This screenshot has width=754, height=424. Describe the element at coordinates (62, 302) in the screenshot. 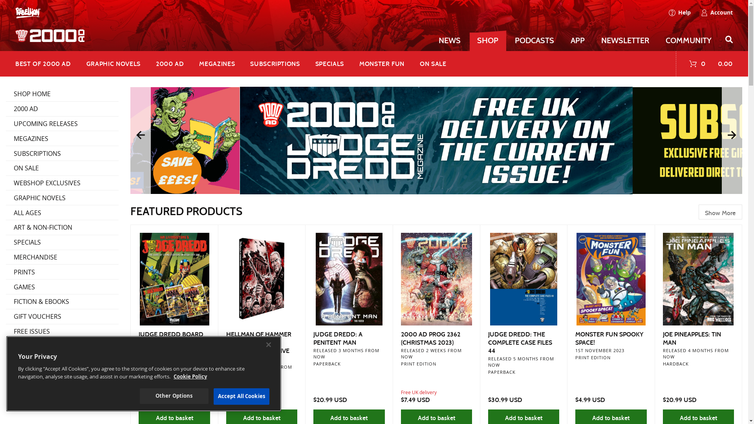

I see `FICTION & EBOOKS` at that location.